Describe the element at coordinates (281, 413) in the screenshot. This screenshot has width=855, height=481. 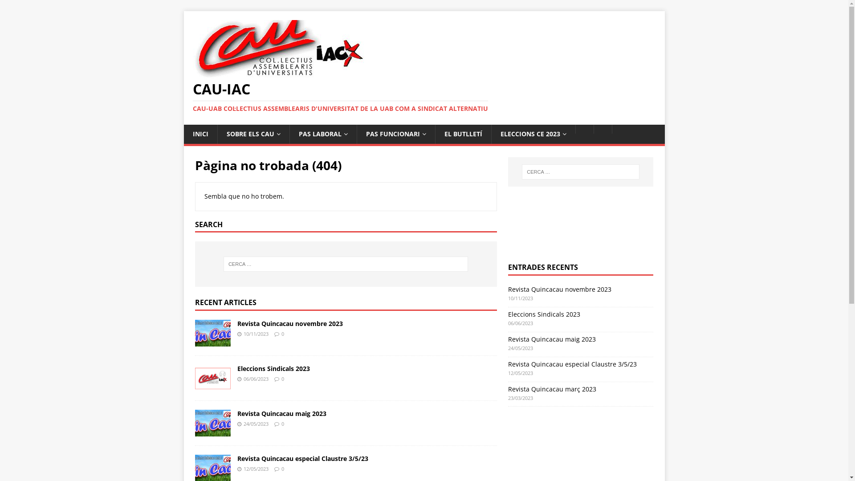
I see `Revista Quincacau maig 2023` at that location.